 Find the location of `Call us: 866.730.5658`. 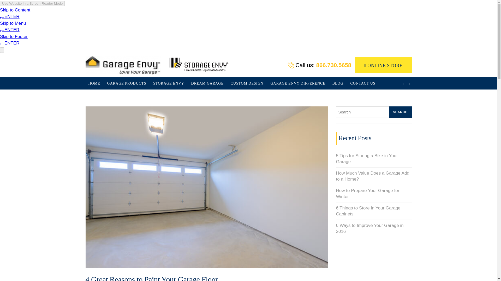

Call us: 866.730.5658 is located at coordinates (319, 65).